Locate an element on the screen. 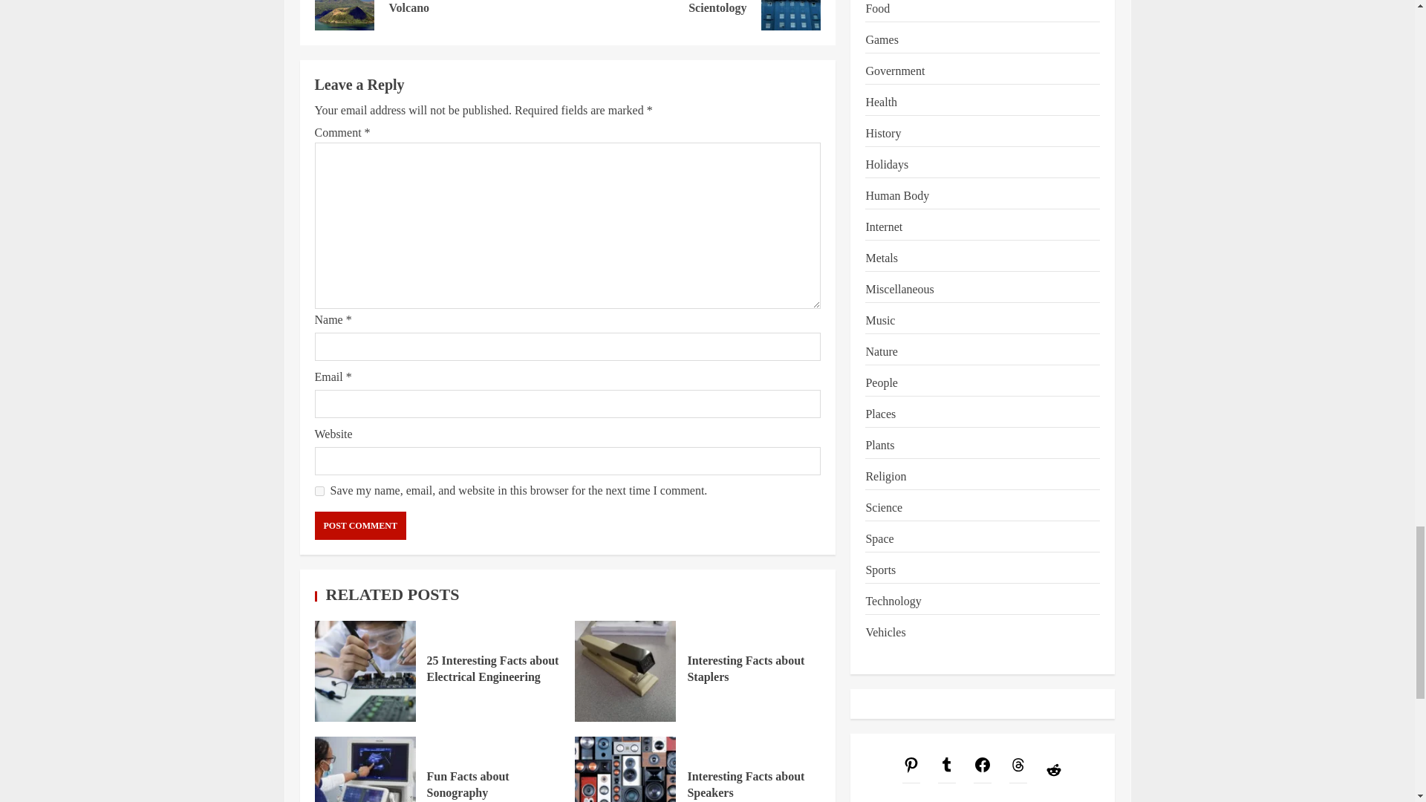  Fun Facts about Sonography is located at coordinates (625, 671).